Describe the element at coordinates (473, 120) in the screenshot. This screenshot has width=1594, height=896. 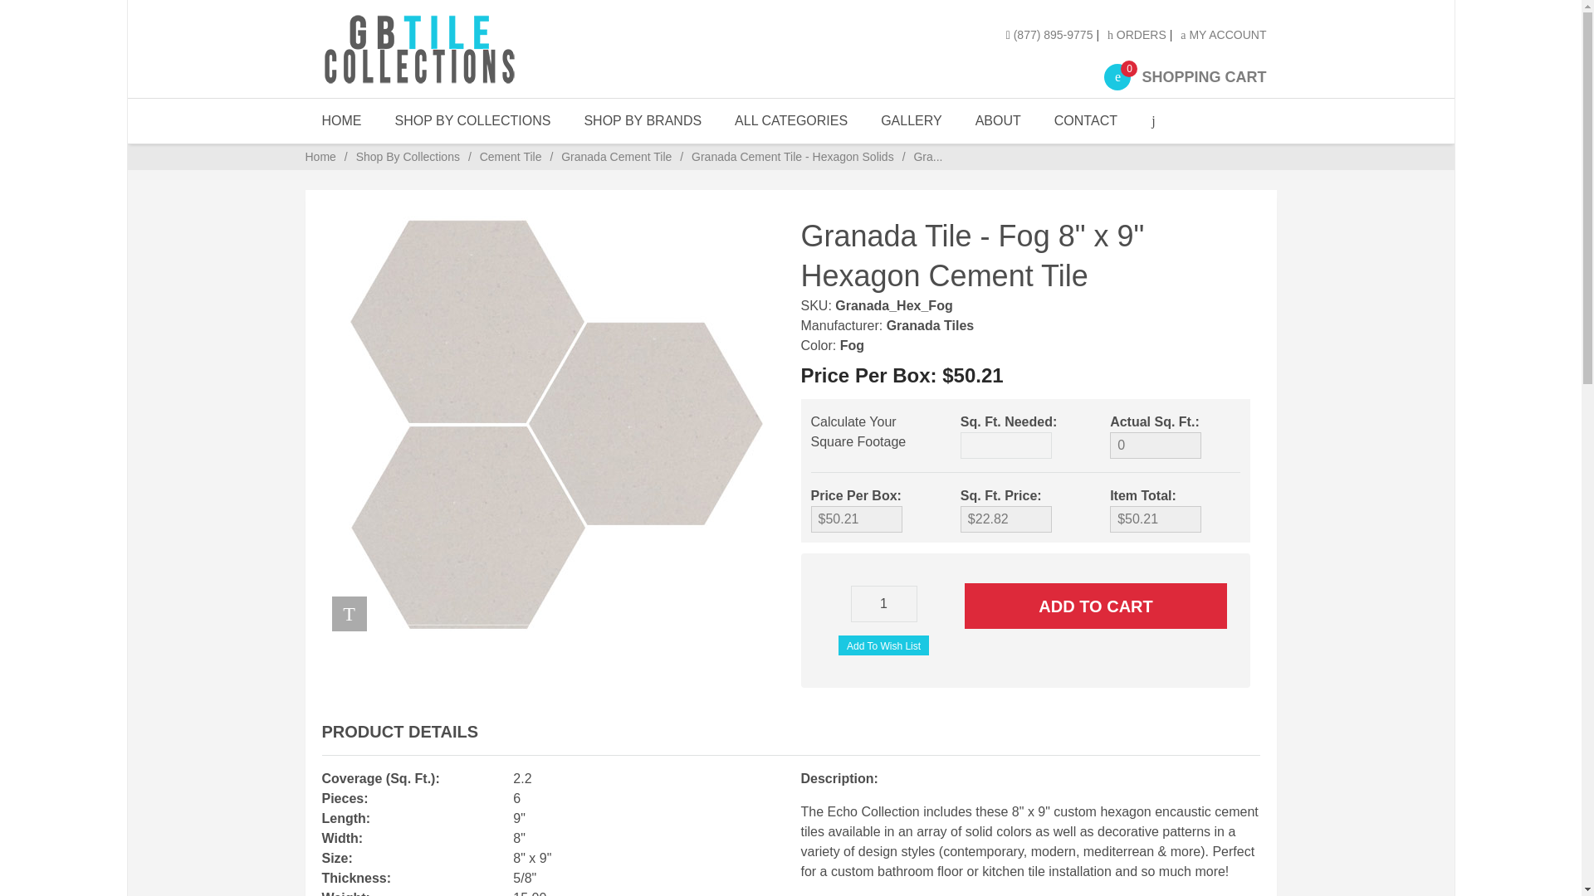
I see `Add To Wish List` at that location.